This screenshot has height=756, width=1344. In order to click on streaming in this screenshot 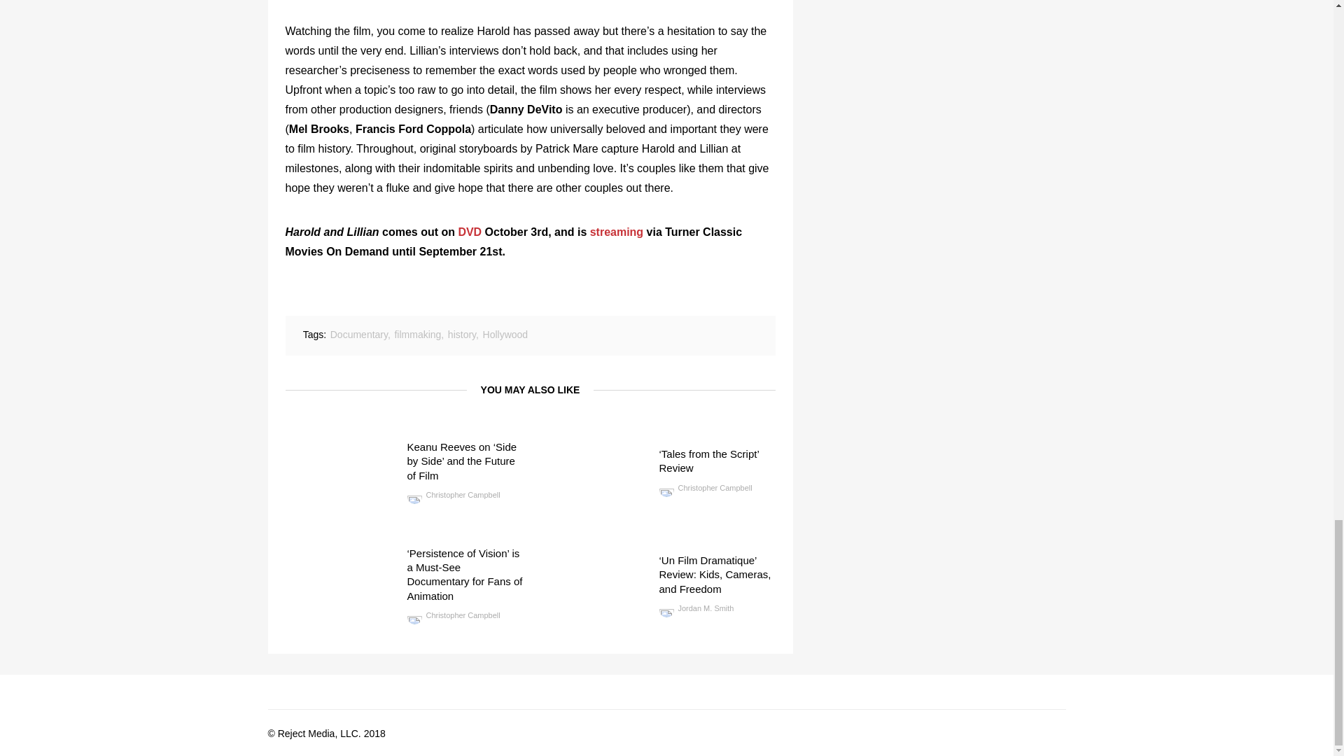, I will do `click(616, 232)`.